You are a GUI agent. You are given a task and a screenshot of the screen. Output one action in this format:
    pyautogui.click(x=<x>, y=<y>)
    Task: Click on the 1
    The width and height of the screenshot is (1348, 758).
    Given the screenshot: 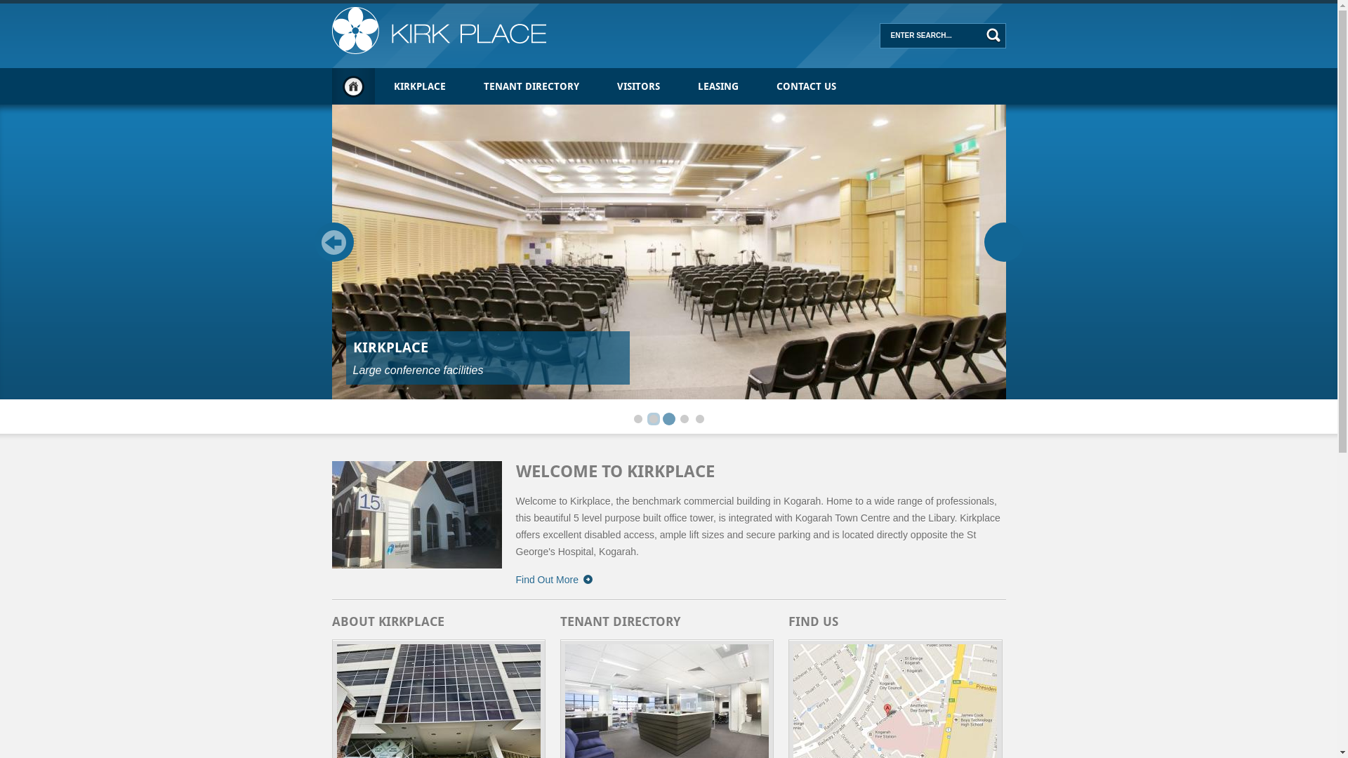 What is the action you would take?
    pyautogui.click(x=638, y=419)
    